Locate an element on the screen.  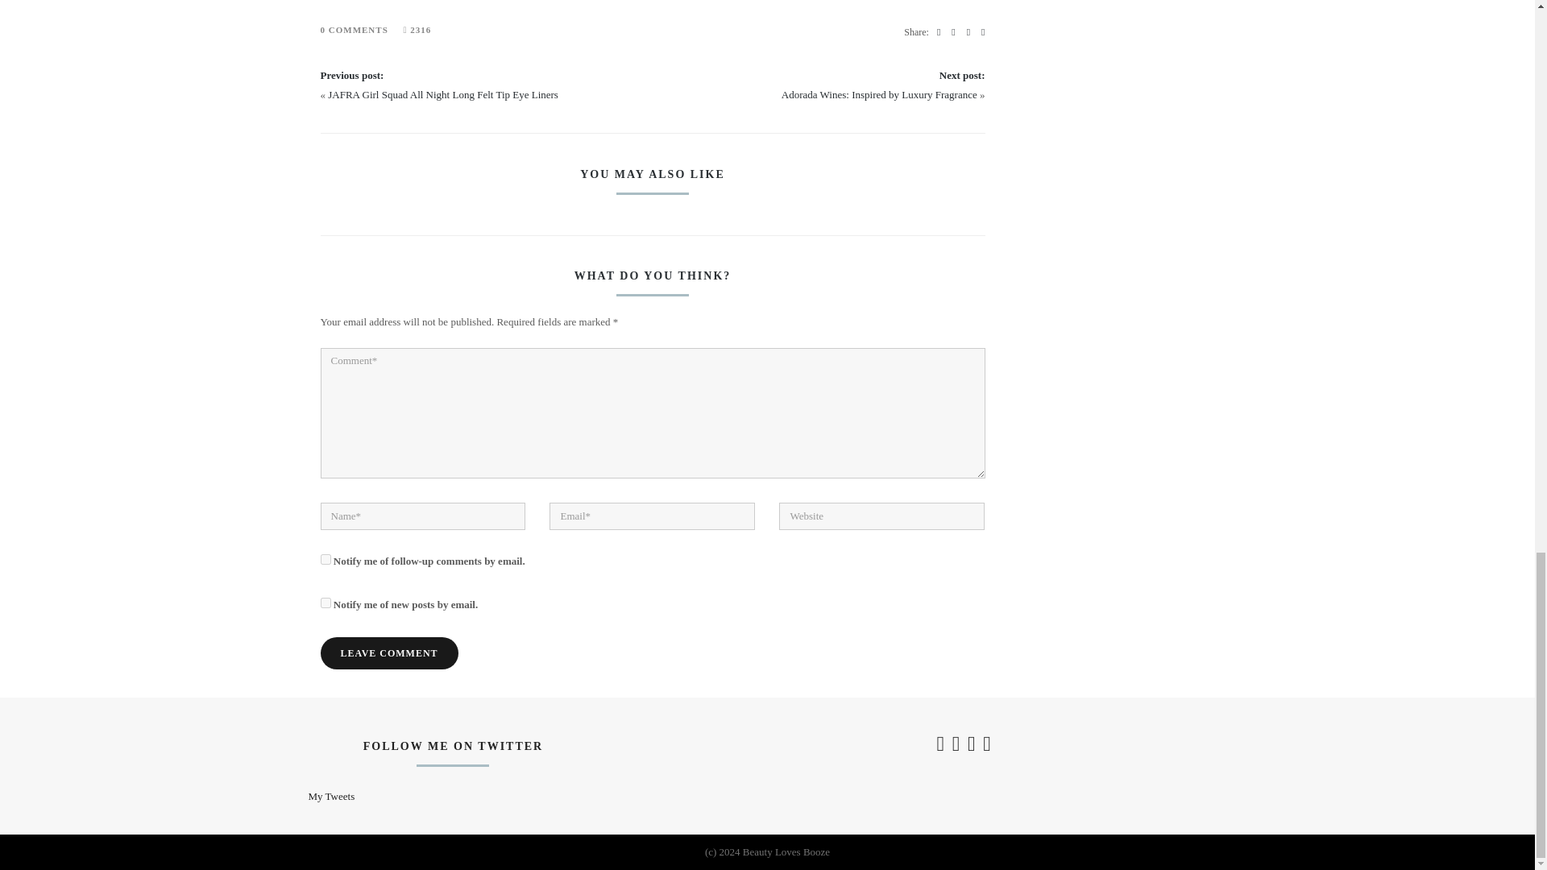
Next post: is located at coordinates (962, 76).